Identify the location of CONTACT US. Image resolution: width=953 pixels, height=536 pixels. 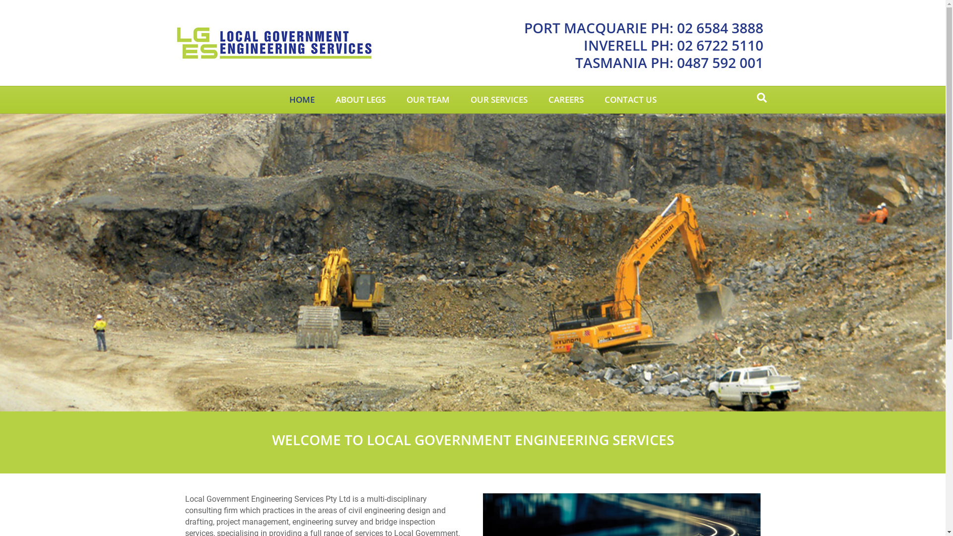
(630, 100).